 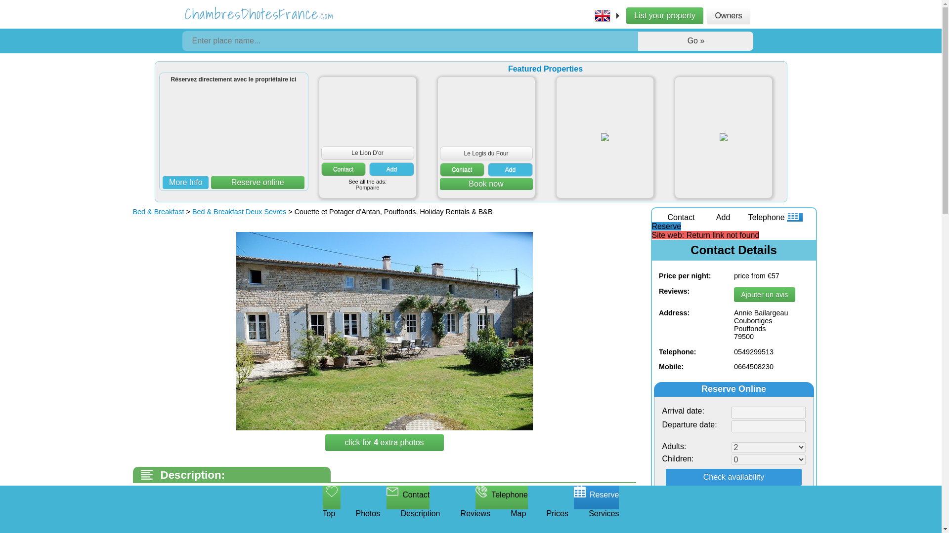 What do you see at coordinates (462, 170) in the screenshot?
I see `Contact` at bounding box center [462, 170].